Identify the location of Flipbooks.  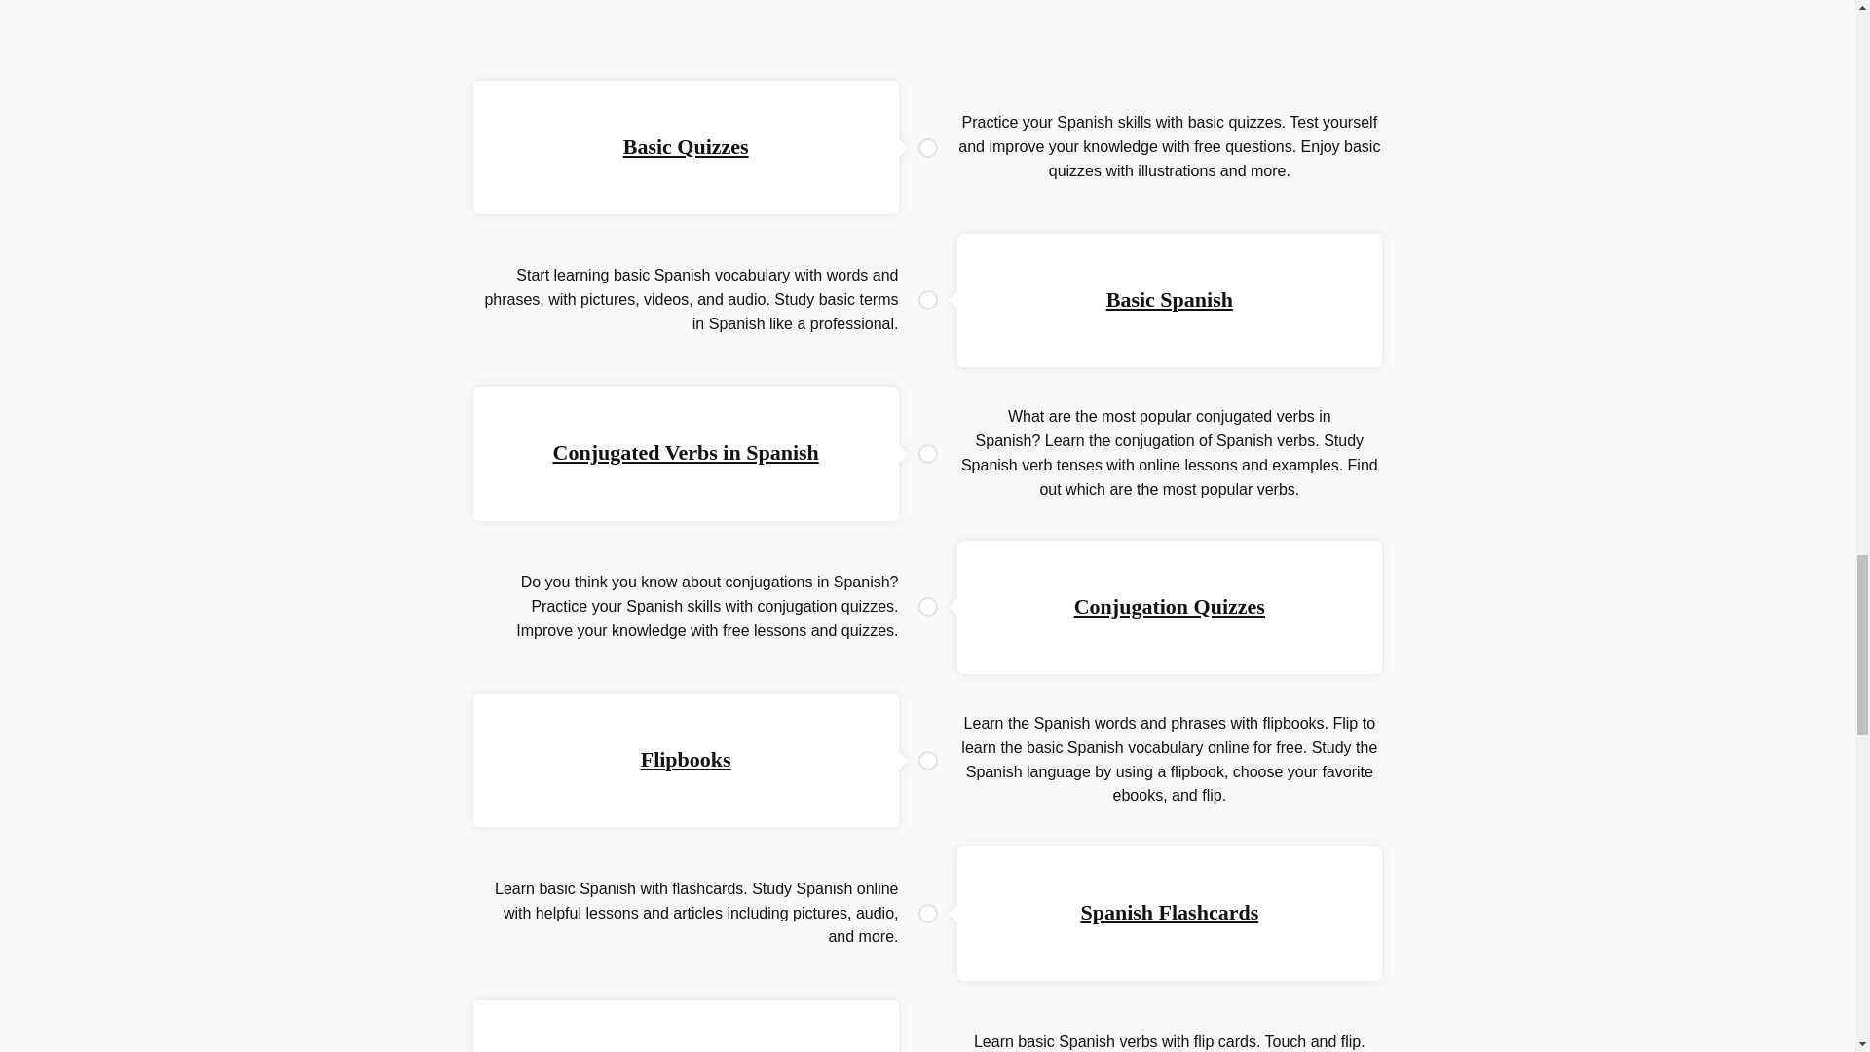
(686, 758).